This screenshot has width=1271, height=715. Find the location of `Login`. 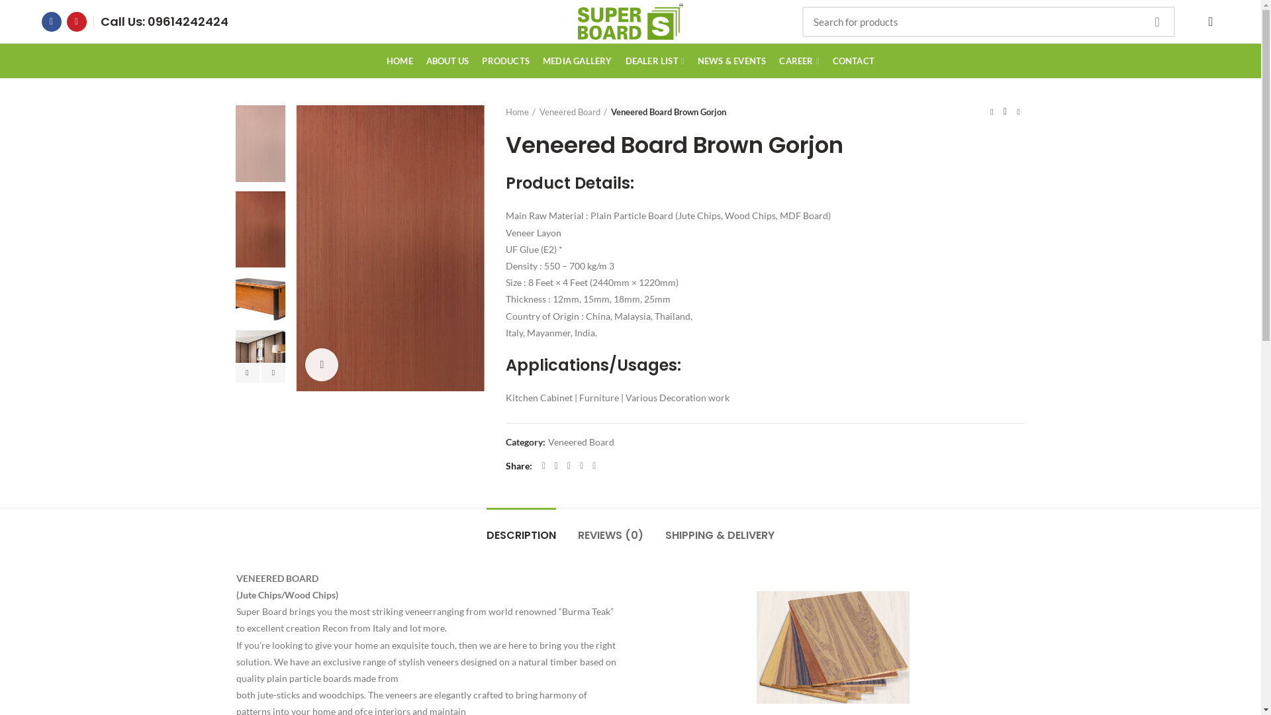

Login is located at coordinates (1104, 220).